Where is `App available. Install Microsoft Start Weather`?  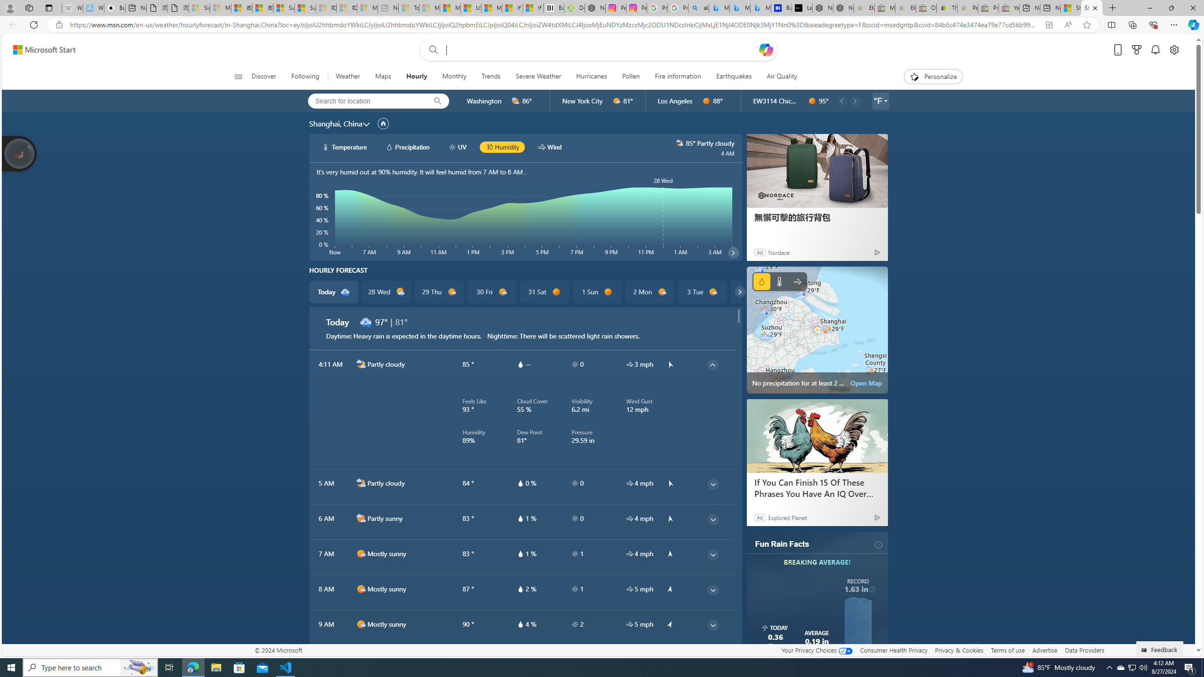
App available. Install Microsoft Start Weather is located at coordinates (1049, 25).